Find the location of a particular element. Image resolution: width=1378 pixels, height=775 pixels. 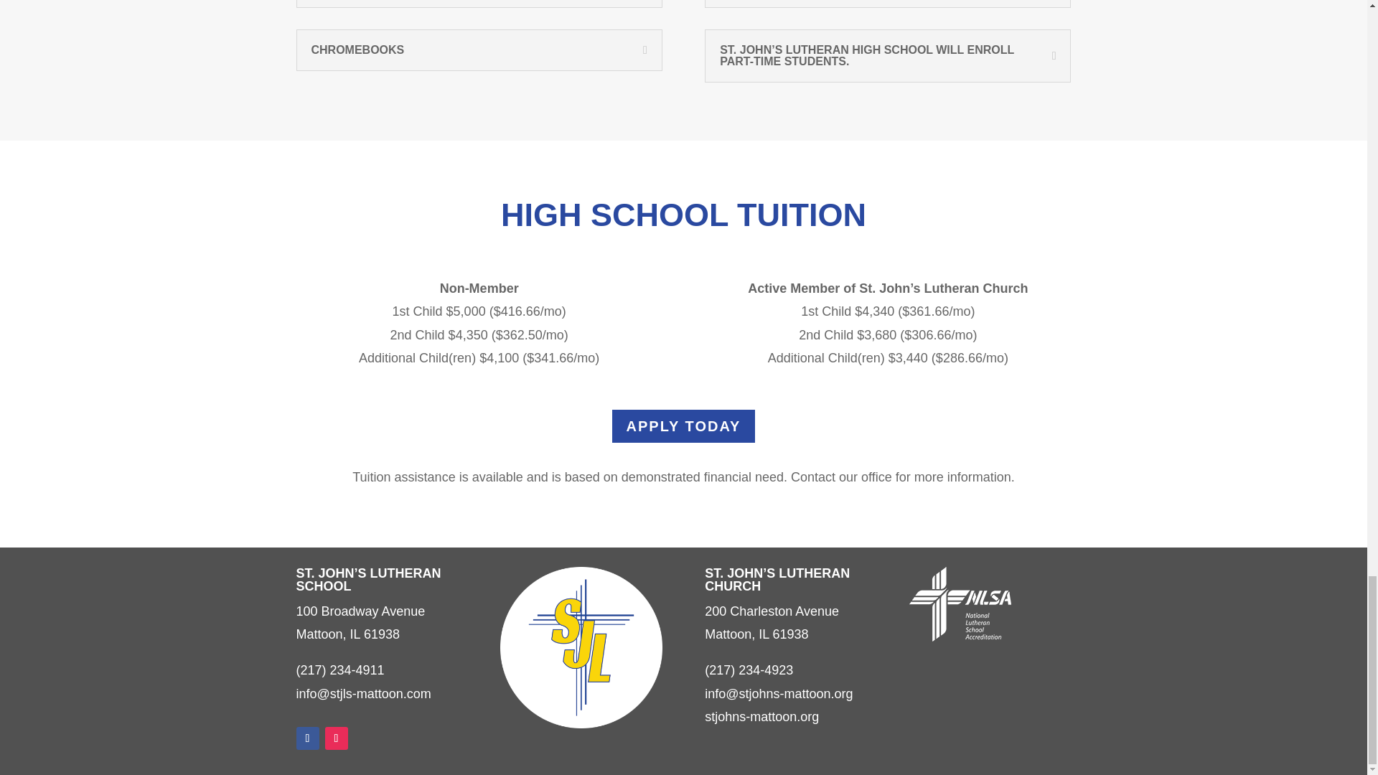

National Lutheran School Accreditation is located at coordinates (960, 604).